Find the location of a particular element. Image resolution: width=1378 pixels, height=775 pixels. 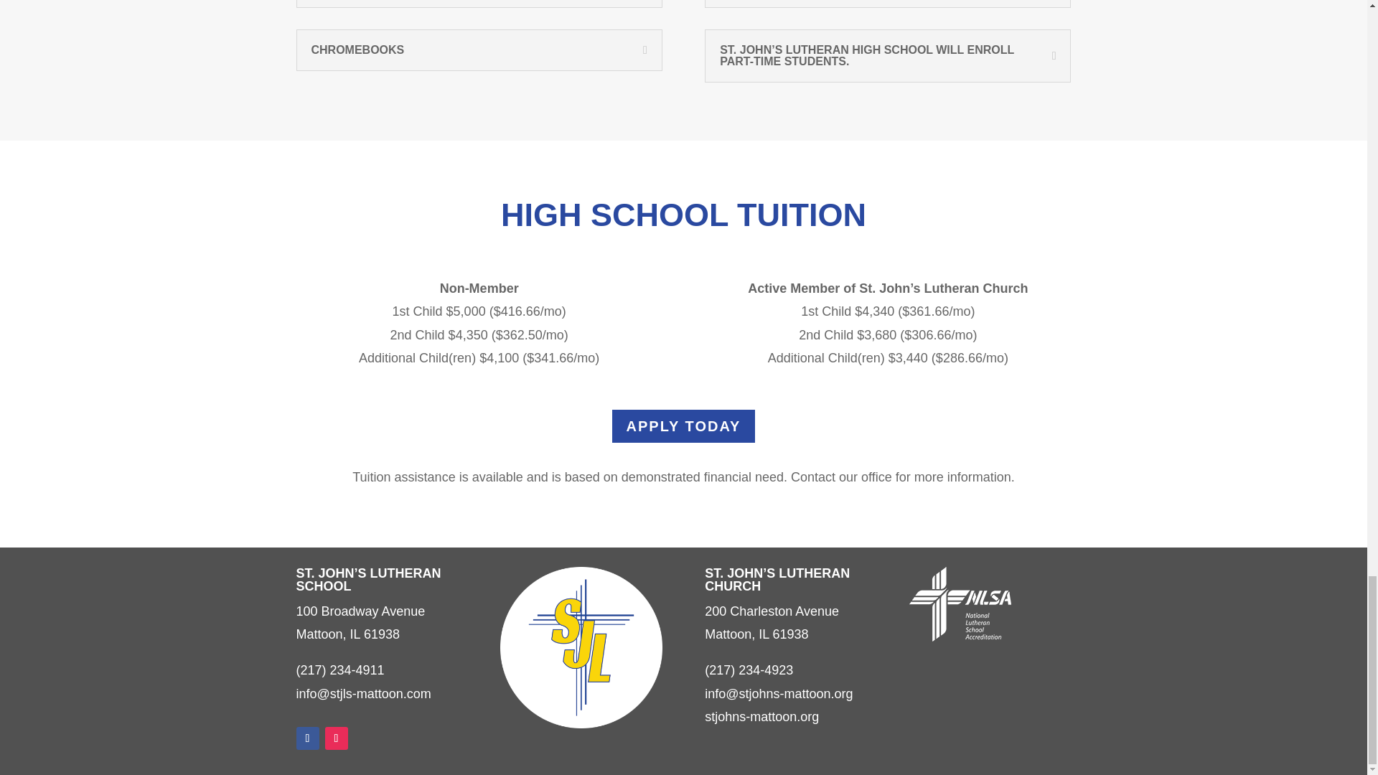

National Lutheran School Accreditation is located at coordinates (960, 604).